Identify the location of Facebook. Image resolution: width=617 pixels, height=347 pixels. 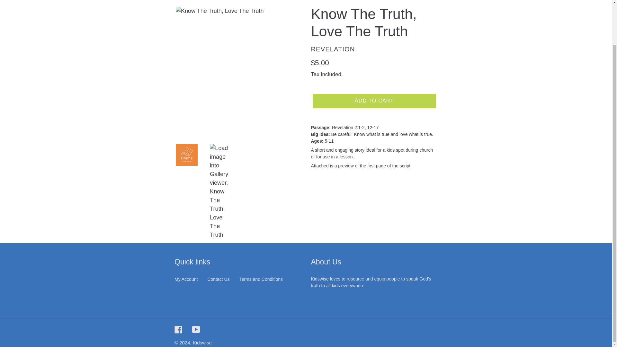
(179, 329).